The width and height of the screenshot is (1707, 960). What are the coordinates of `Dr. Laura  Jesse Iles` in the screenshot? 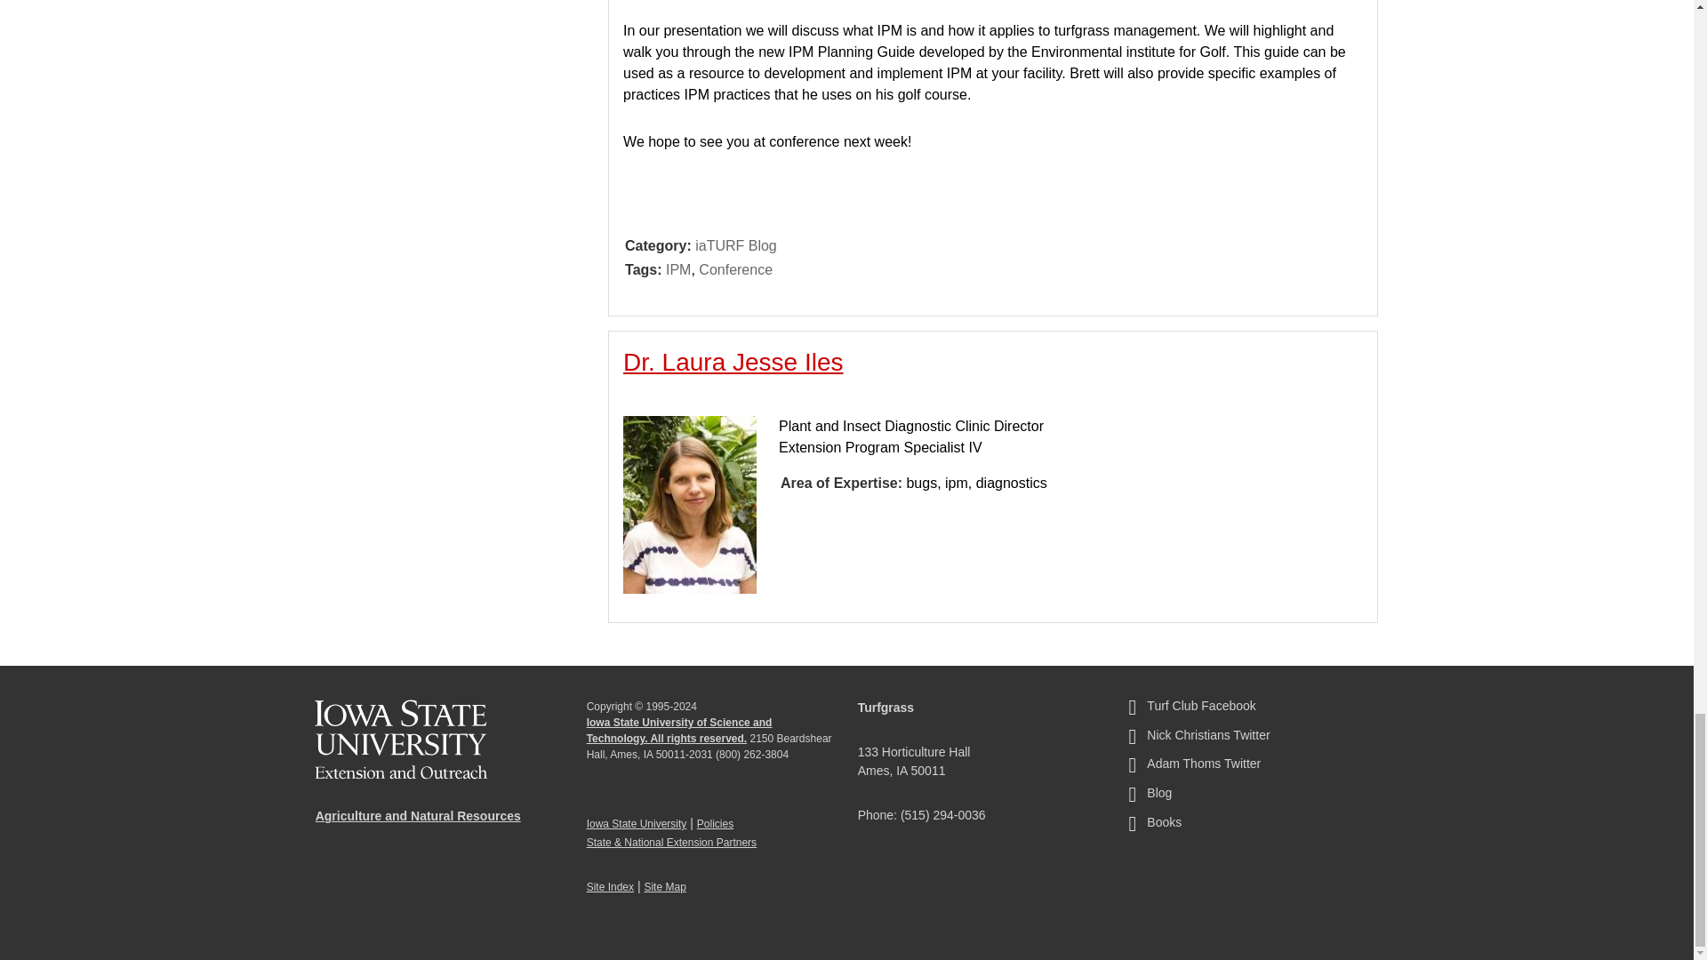 It's located at (733, 363).